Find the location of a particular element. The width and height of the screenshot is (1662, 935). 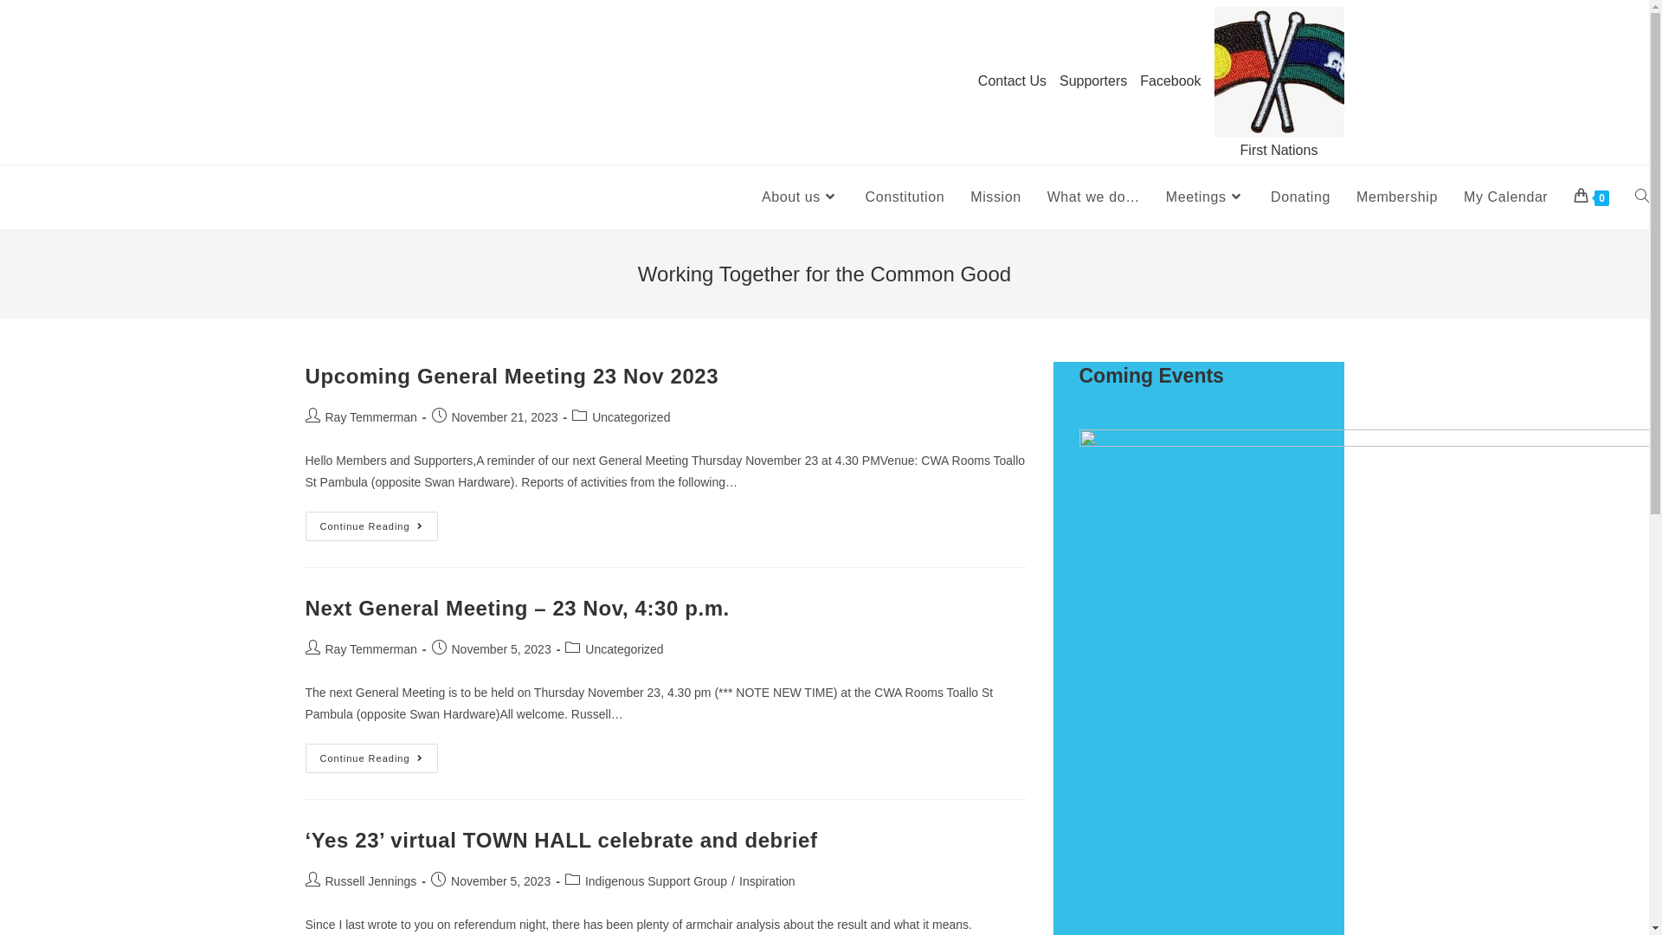

Constitution is located at coordinates (905, 197).